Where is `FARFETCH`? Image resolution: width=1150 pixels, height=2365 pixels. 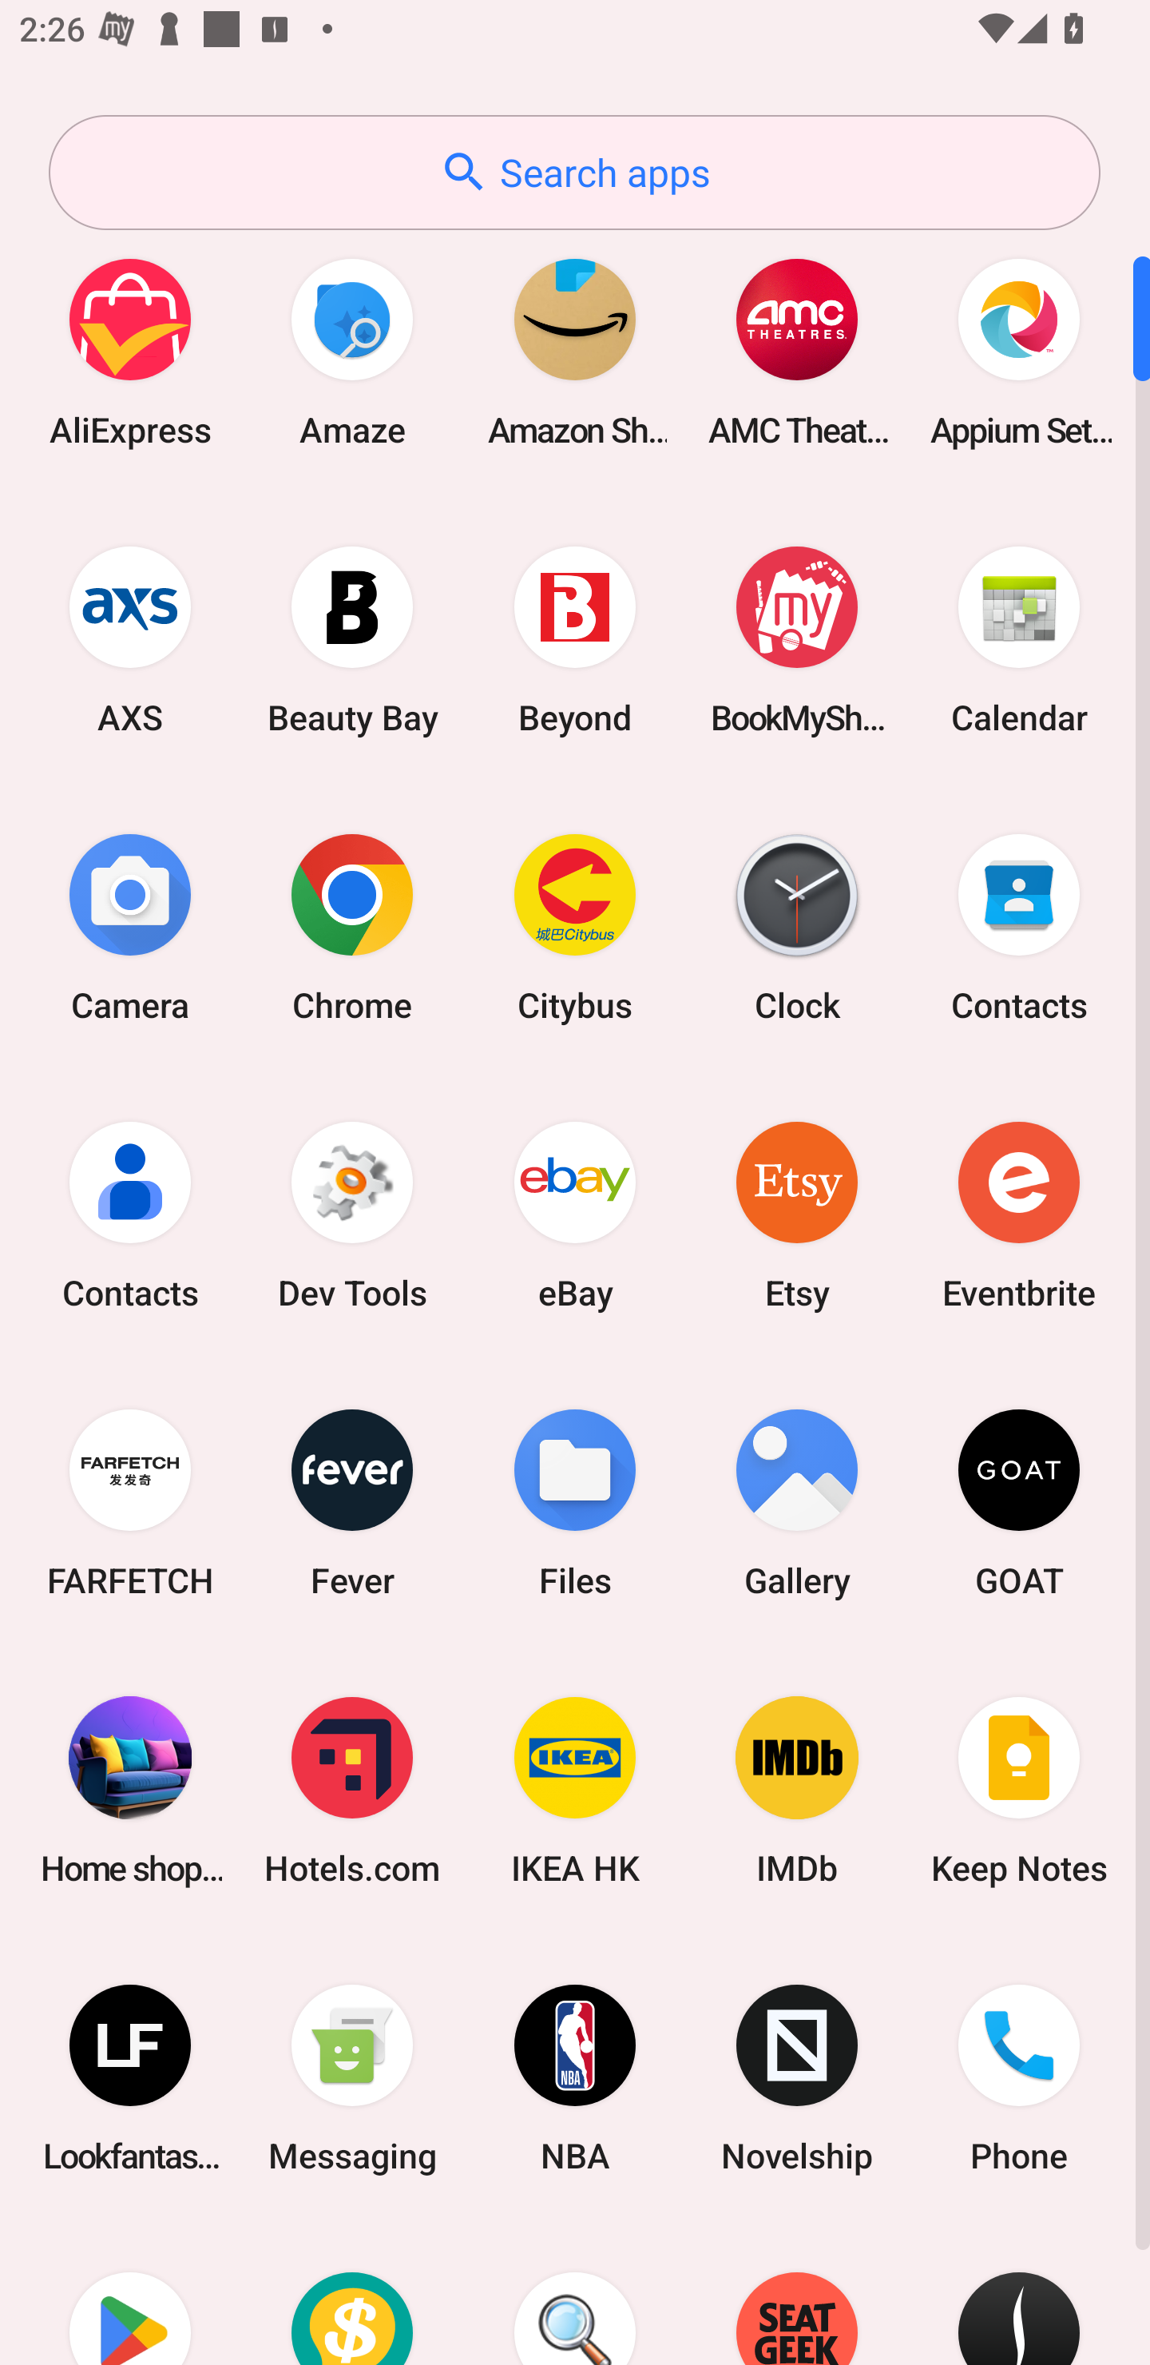 FARFETCH is located at coordinates (130, 1502).